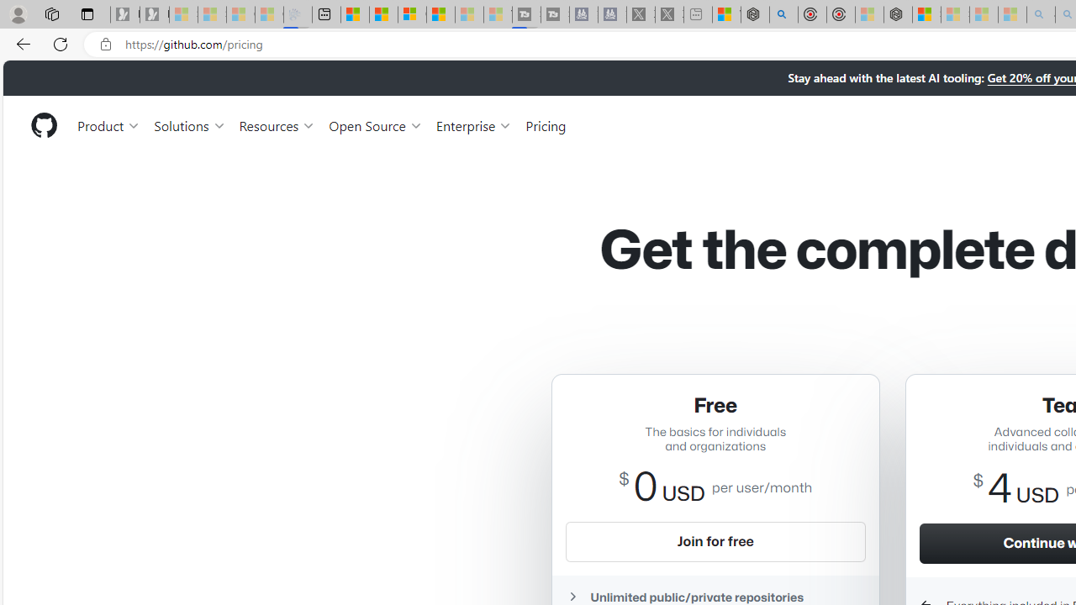 This screenshot has width=1076, height=605. I want to click on Newsletter Sign Up - Sleeping, so click(154, 15).